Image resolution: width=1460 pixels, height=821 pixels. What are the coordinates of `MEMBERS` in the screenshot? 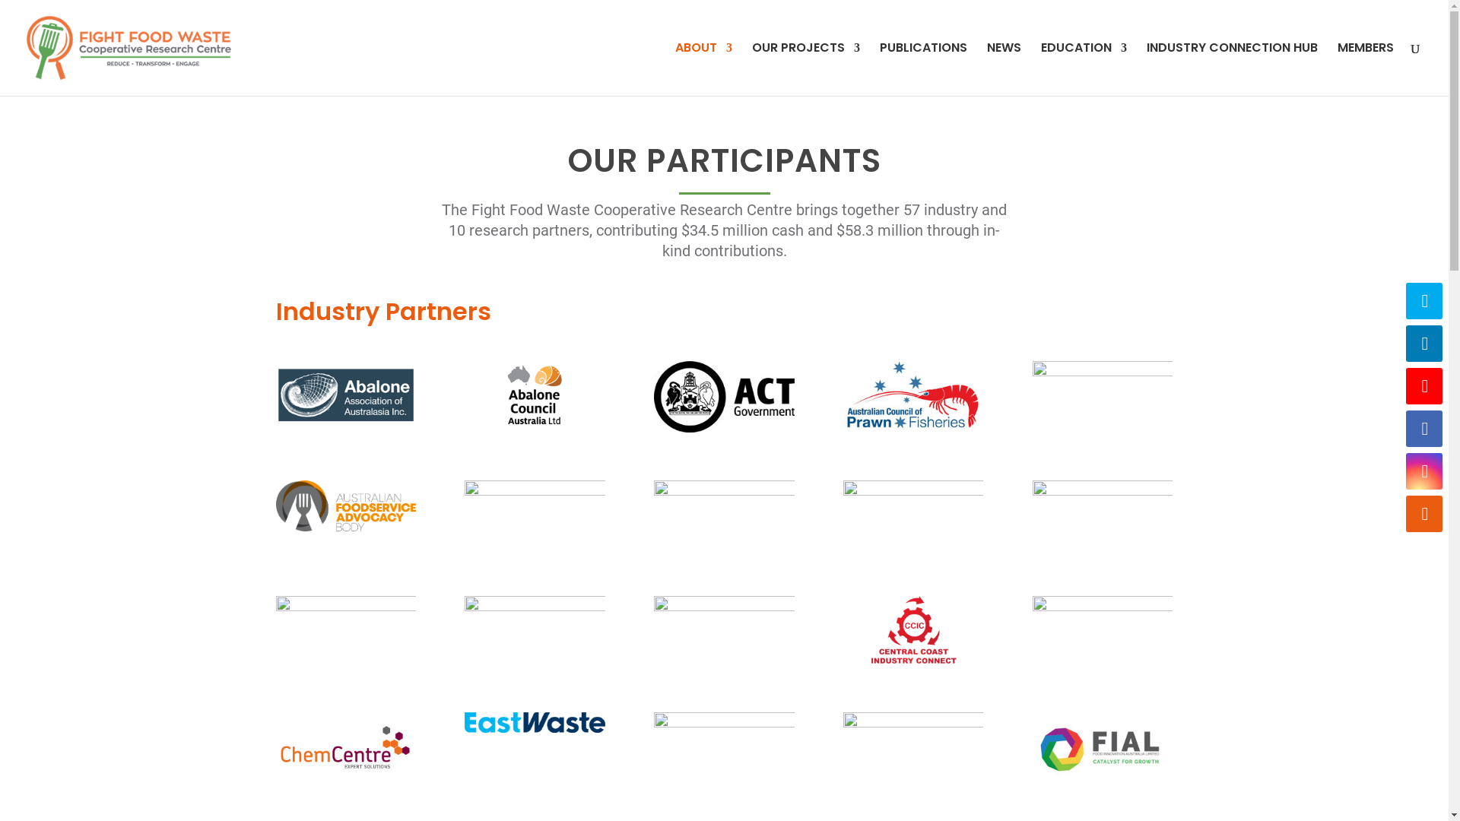 It's located at (1366, 69).